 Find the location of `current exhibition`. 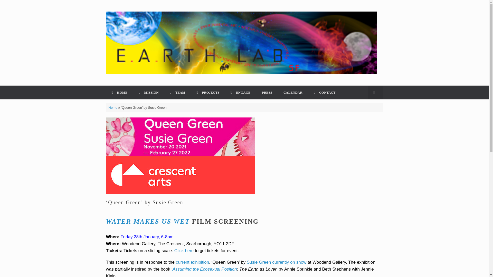

current exhibition is located at coordinates (193, 262).